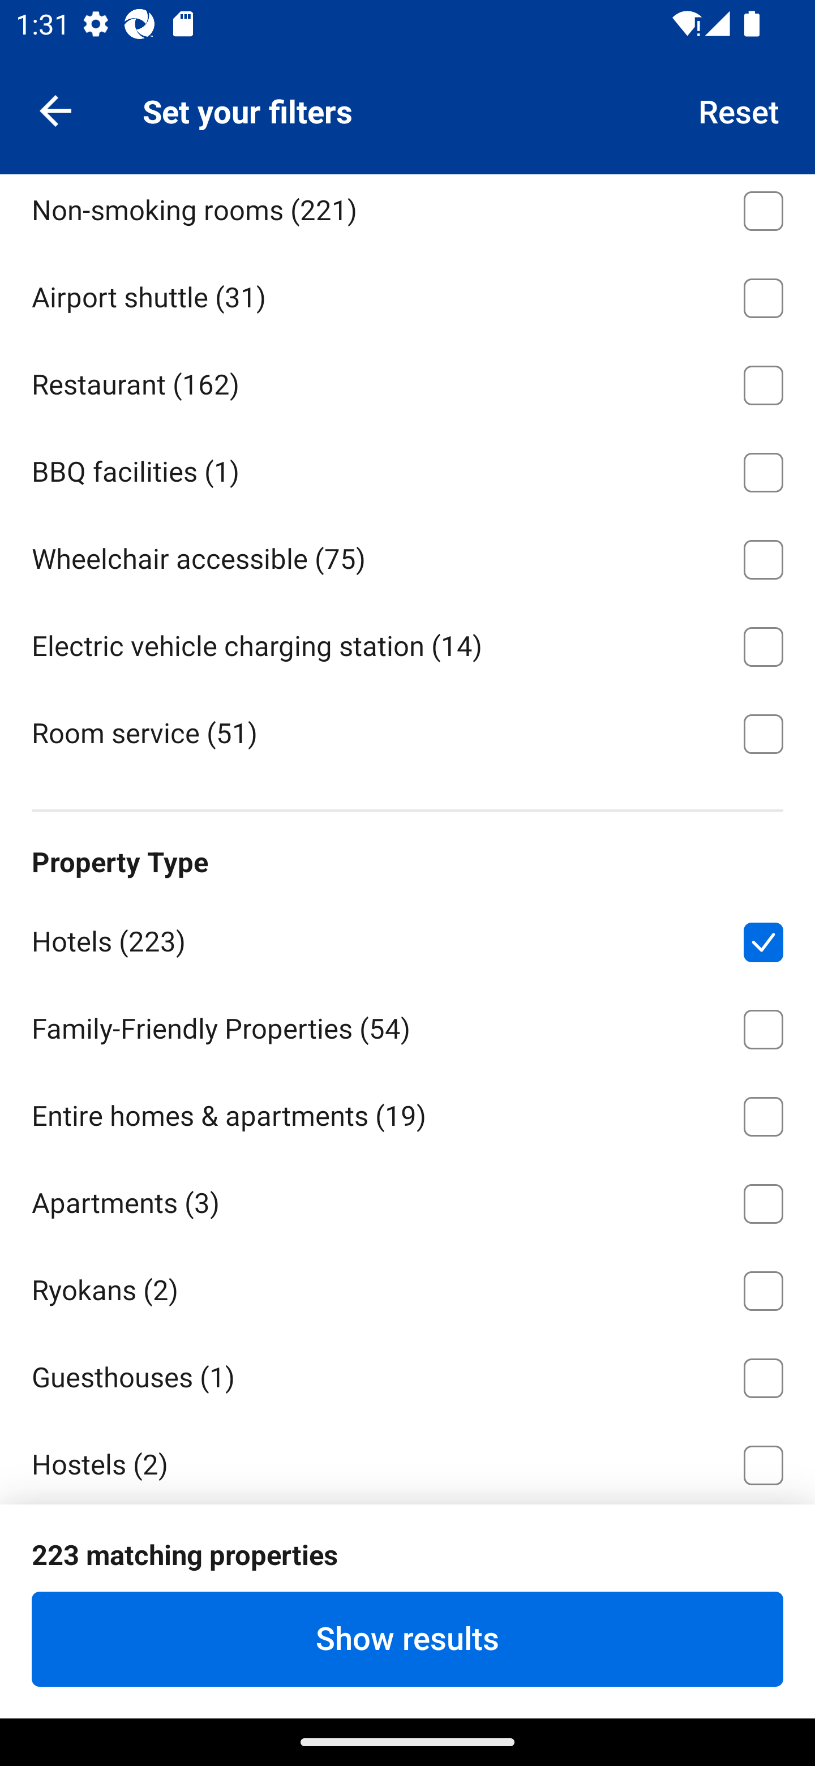 The width and height of the screenshot is (815, 1766). Describe the element at coordinates (407, 555) in the screenshot. I see `Wheelchair accessible ⁦(75)` at that location.